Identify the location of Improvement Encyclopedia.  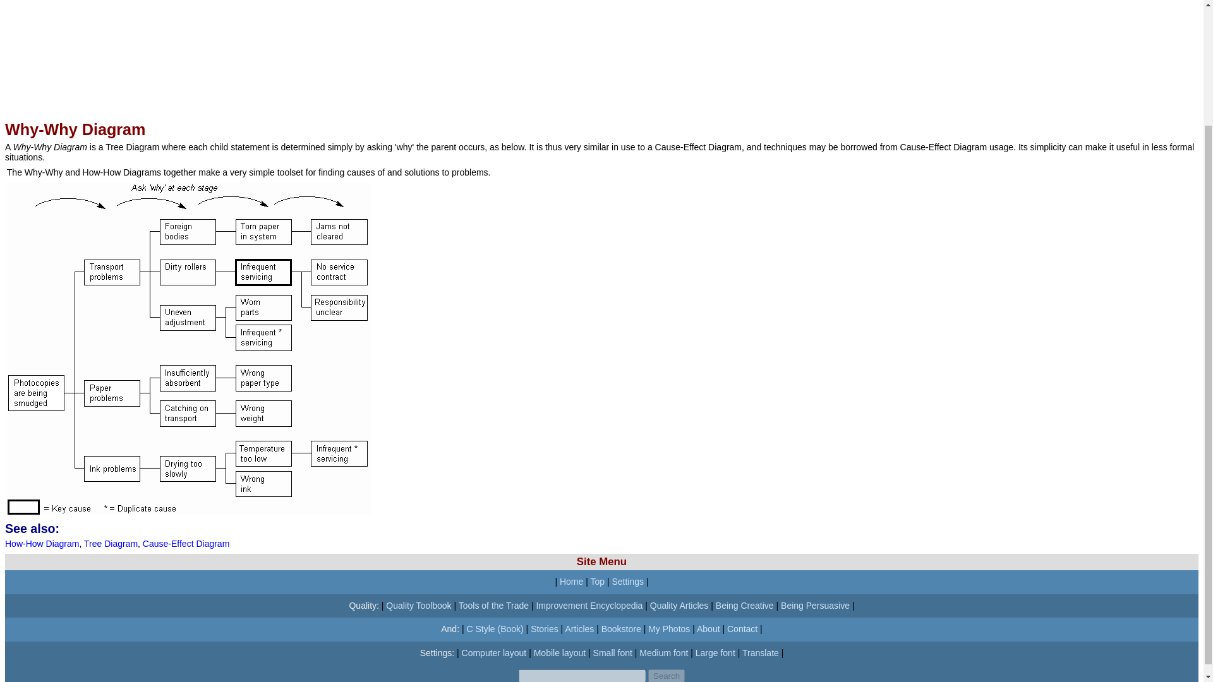
(589, 605).